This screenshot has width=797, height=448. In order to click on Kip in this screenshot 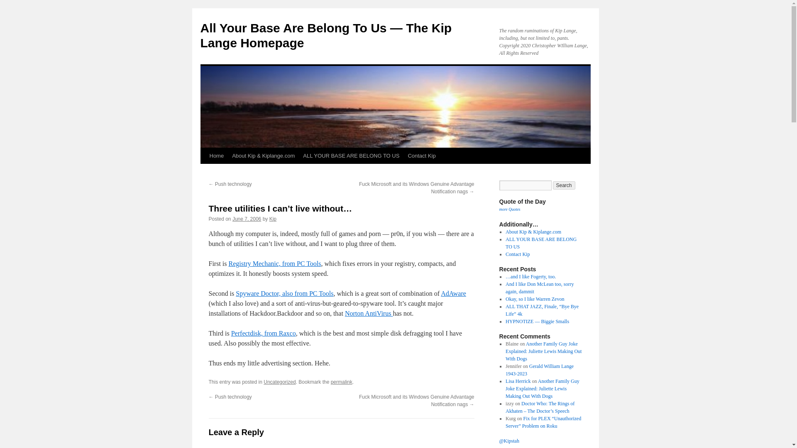, I will do `click(273, 219)`.